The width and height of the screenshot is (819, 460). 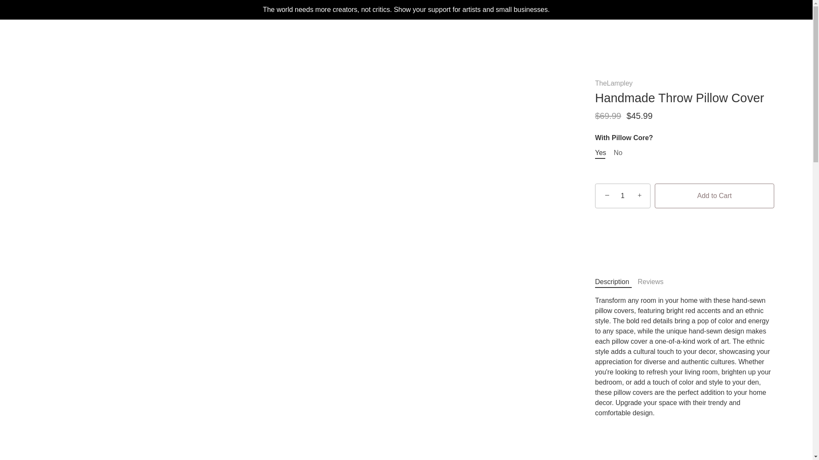 I want to click on Textiles, so click(x=410, y=37).